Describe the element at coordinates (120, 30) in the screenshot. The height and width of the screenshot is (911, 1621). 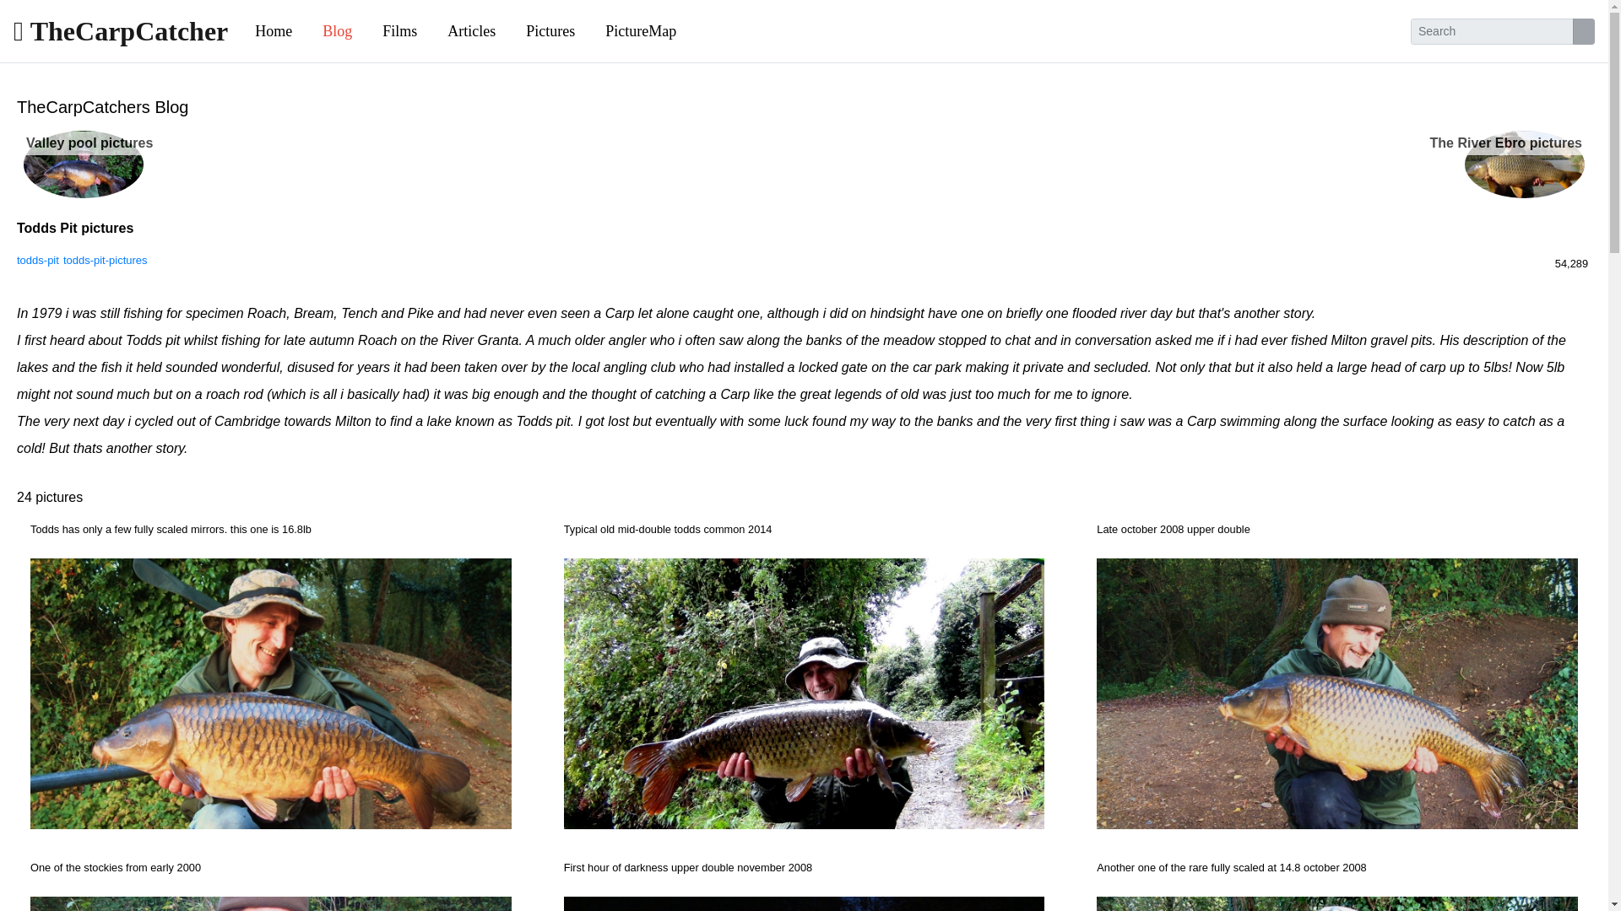
I see `Wotcha!` at that location.